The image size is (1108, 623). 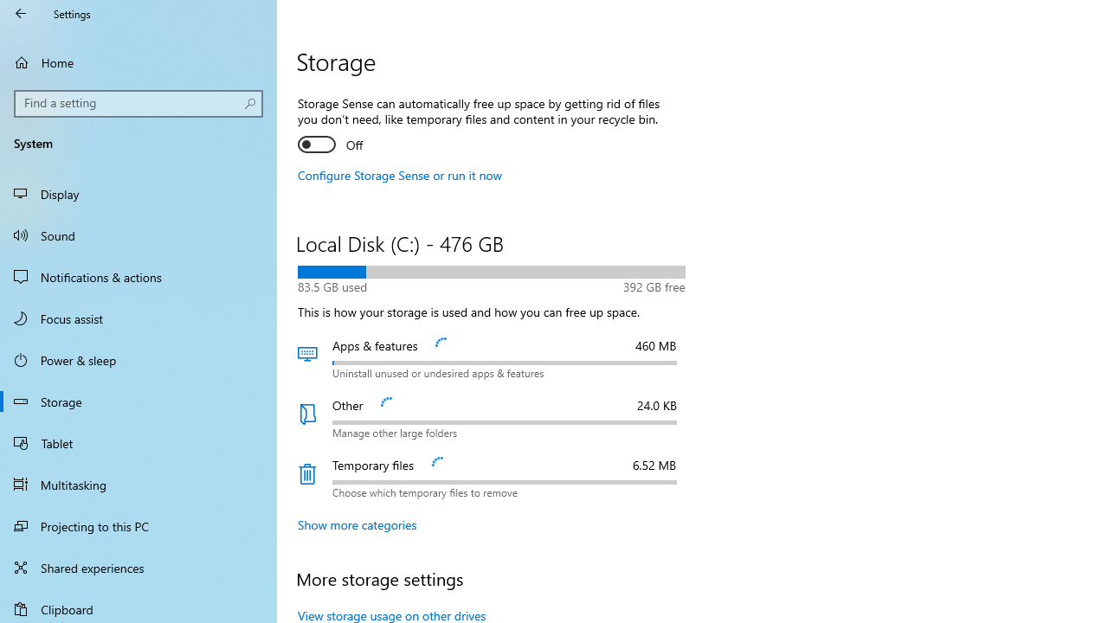 I want to click on Storage, so click(x=138, y=401).